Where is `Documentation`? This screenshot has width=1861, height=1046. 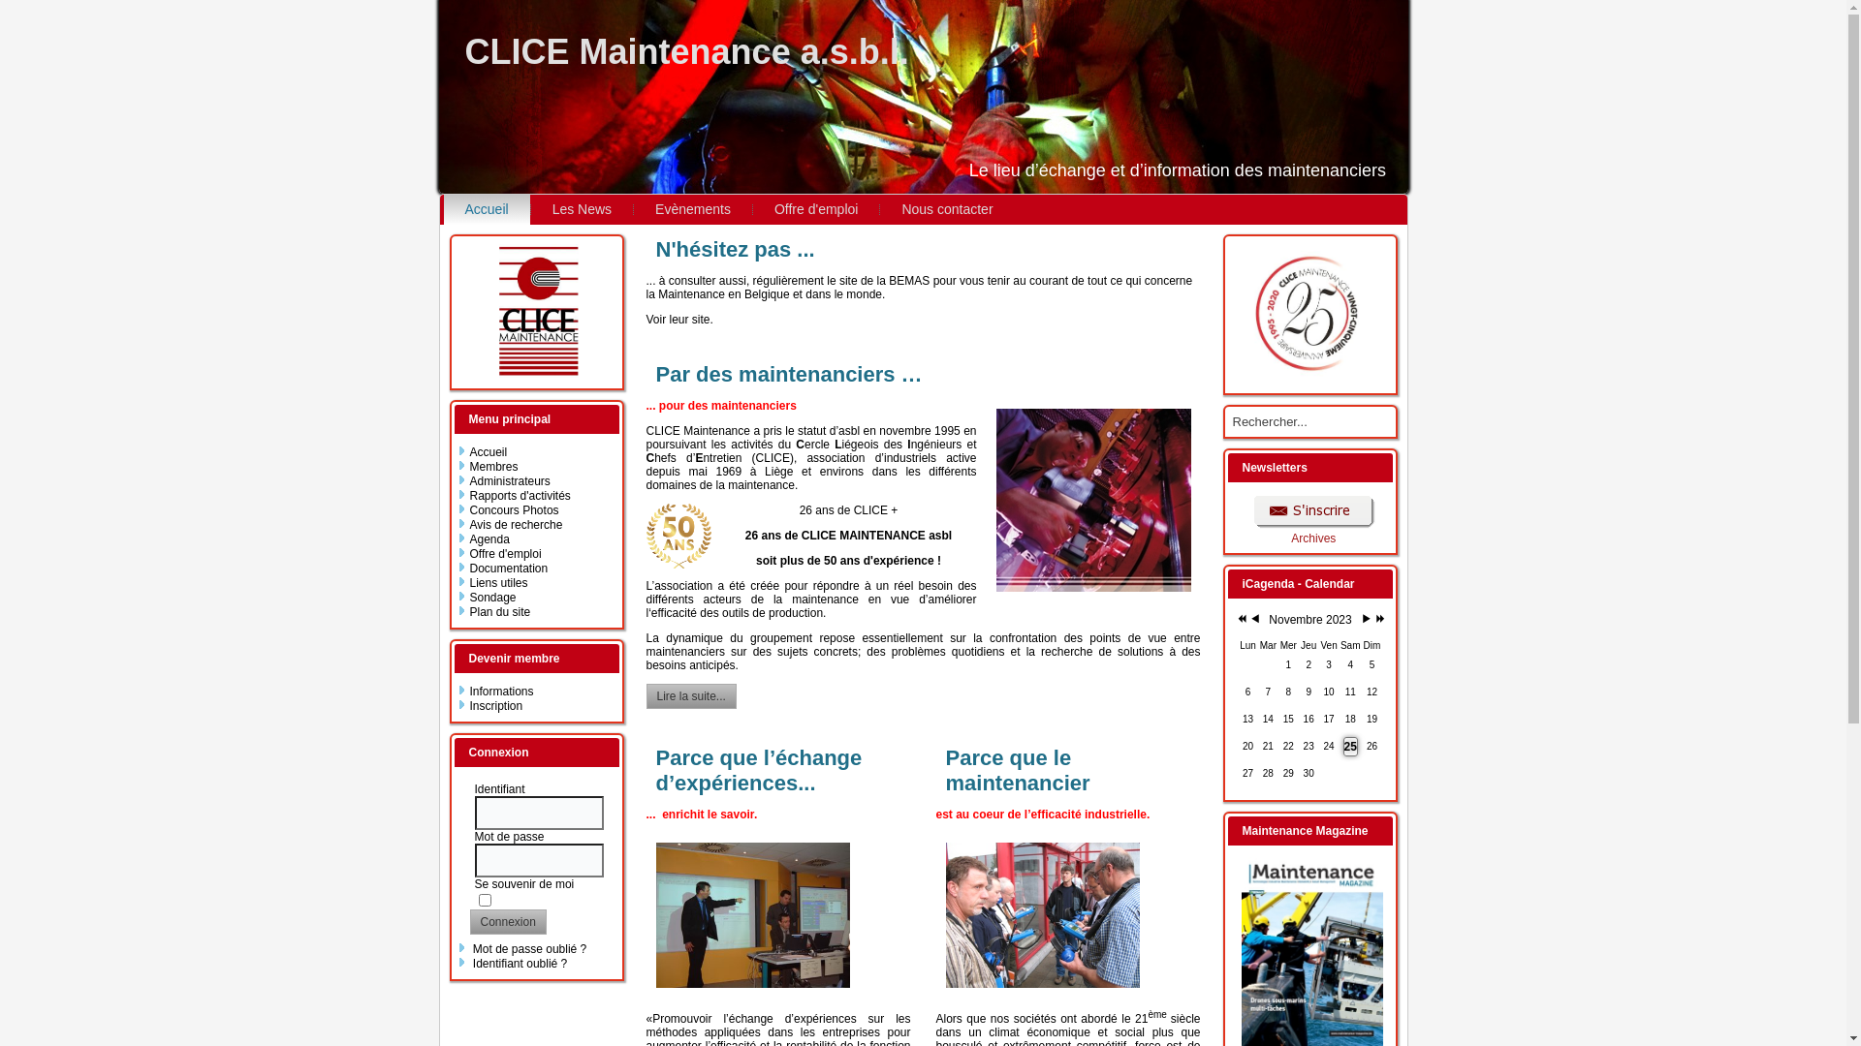 Documentation is located at coordinates (508, 569).